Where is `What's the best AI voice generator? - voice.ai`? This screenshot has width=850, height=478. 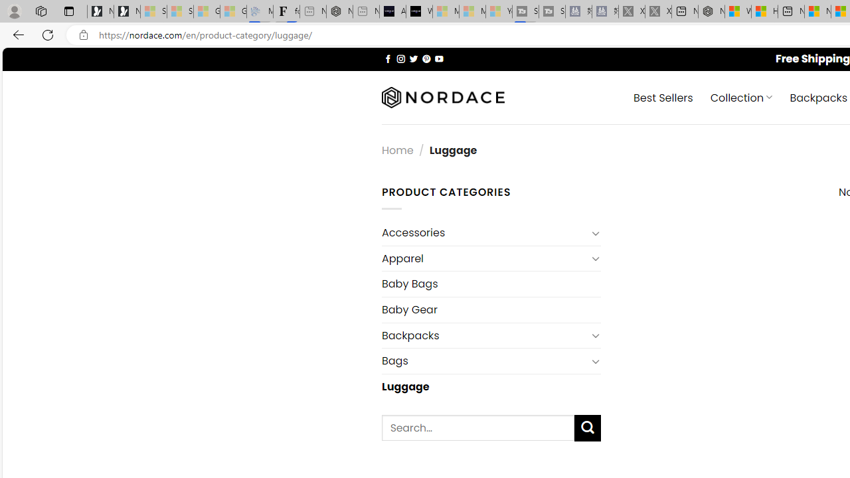
What's the best AI voice generator? - voice.ai is located at coordinates (419, 12).